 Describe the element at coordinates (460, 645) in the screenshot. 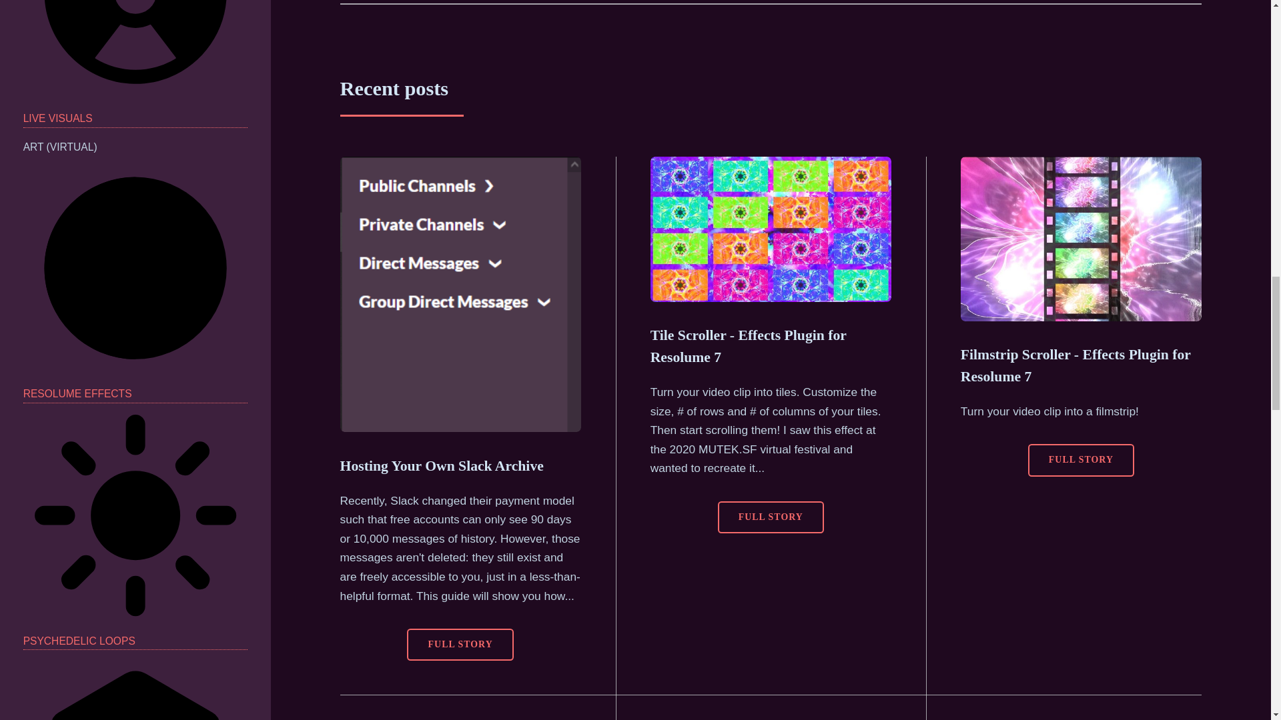

I see `FULL STORY` at that location.